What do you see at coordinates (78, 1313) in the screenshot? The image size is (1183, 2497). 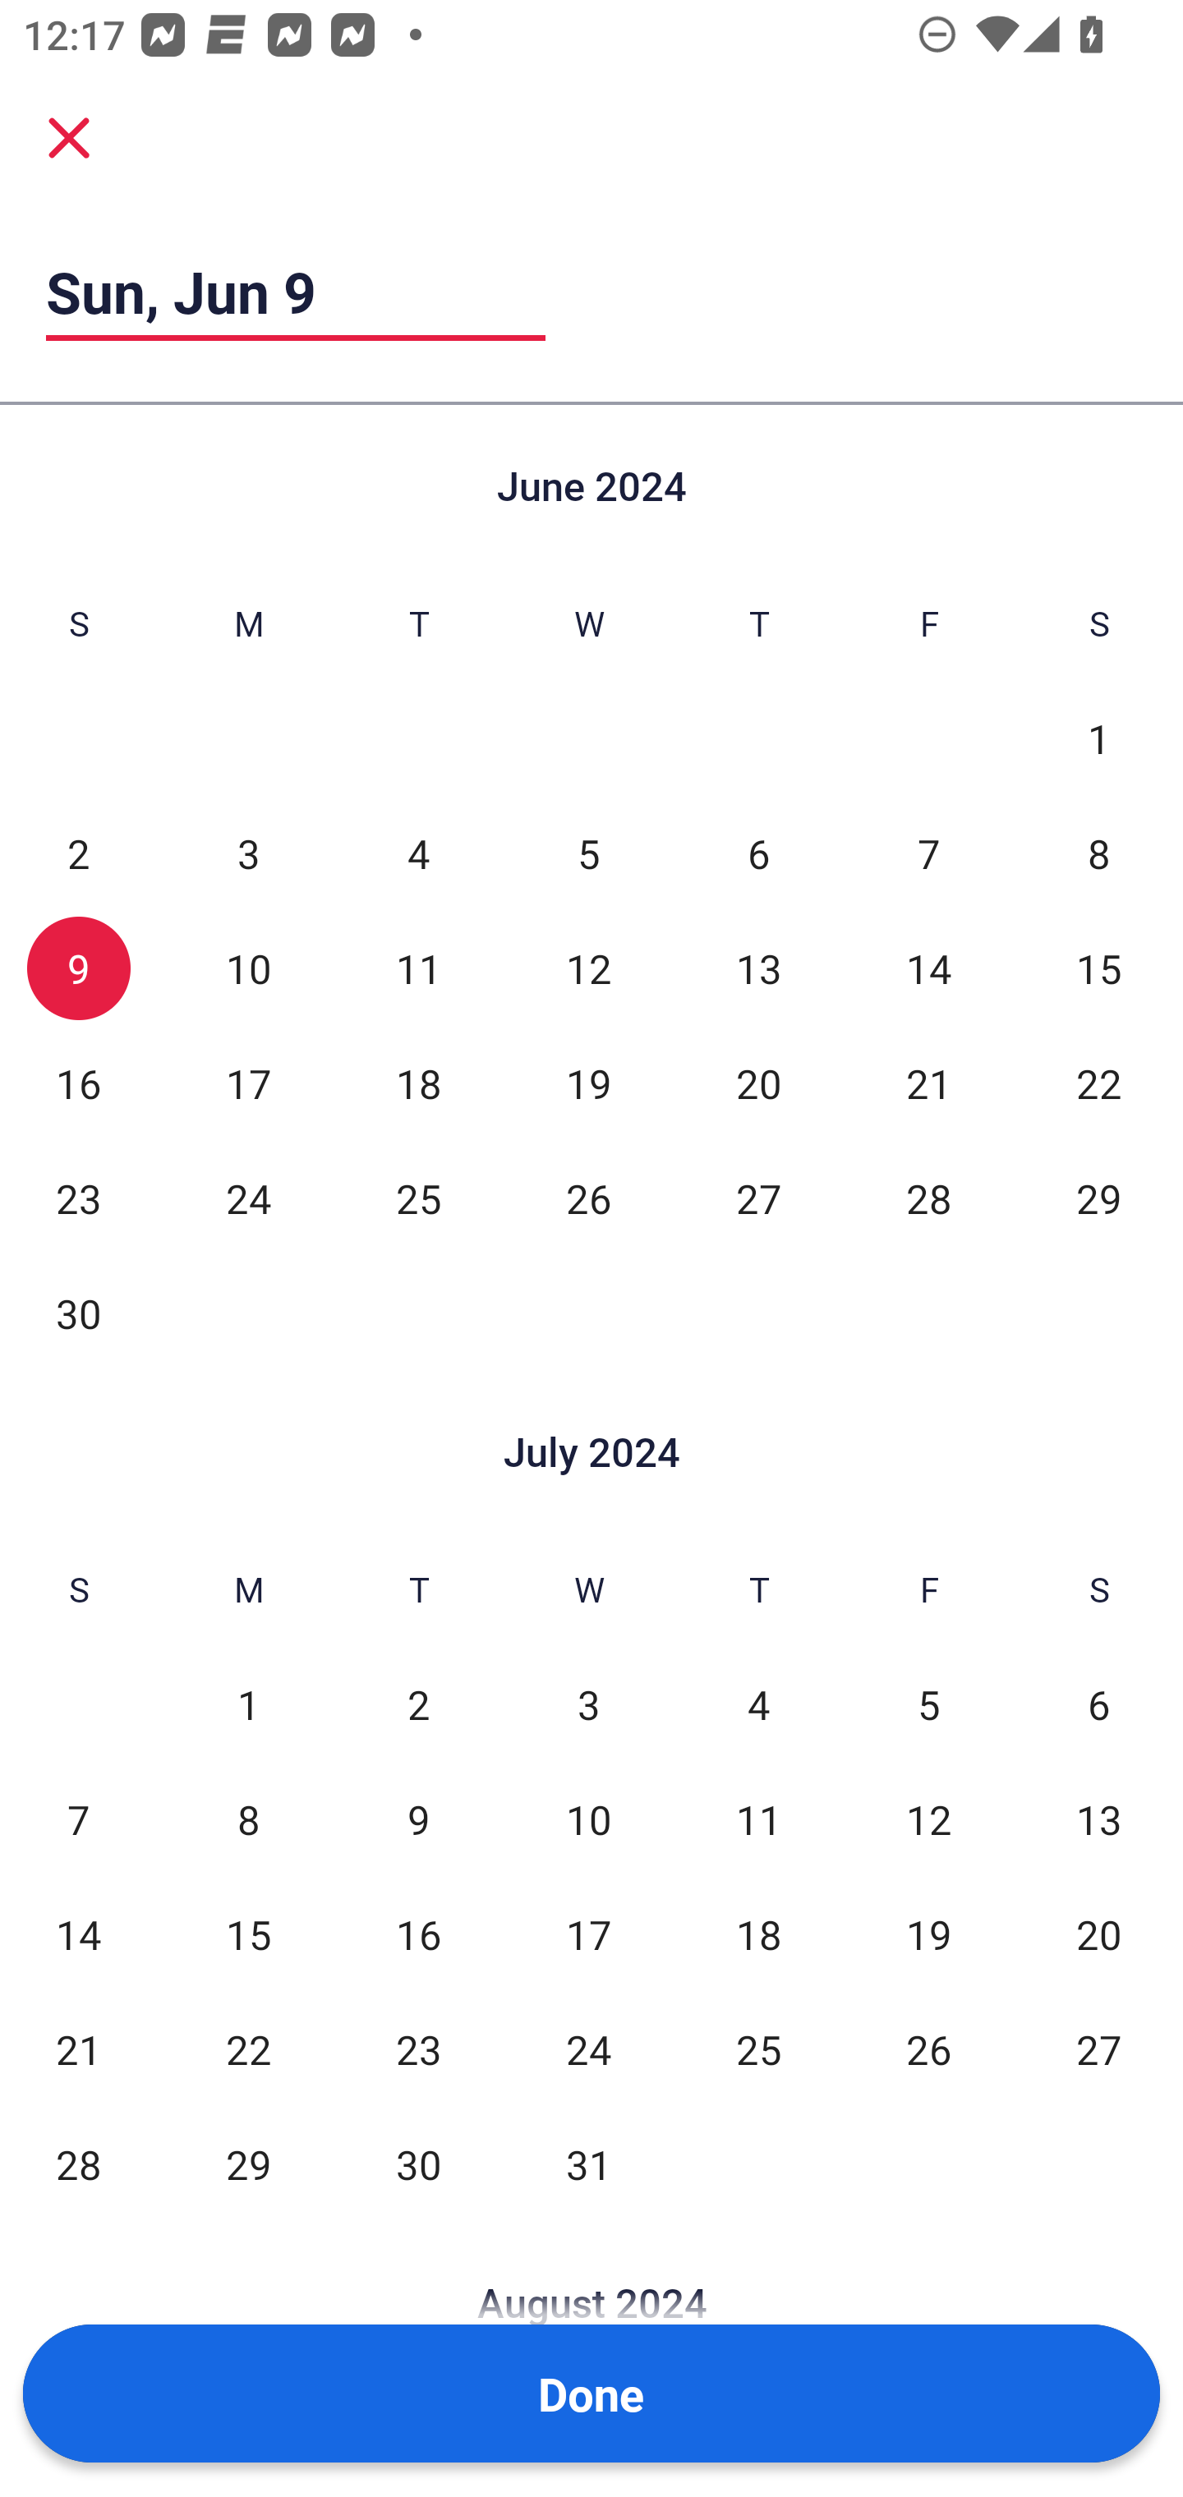 I see `30 Sun, Jun 30, Not Selected` at bounding box center [78, 1313].